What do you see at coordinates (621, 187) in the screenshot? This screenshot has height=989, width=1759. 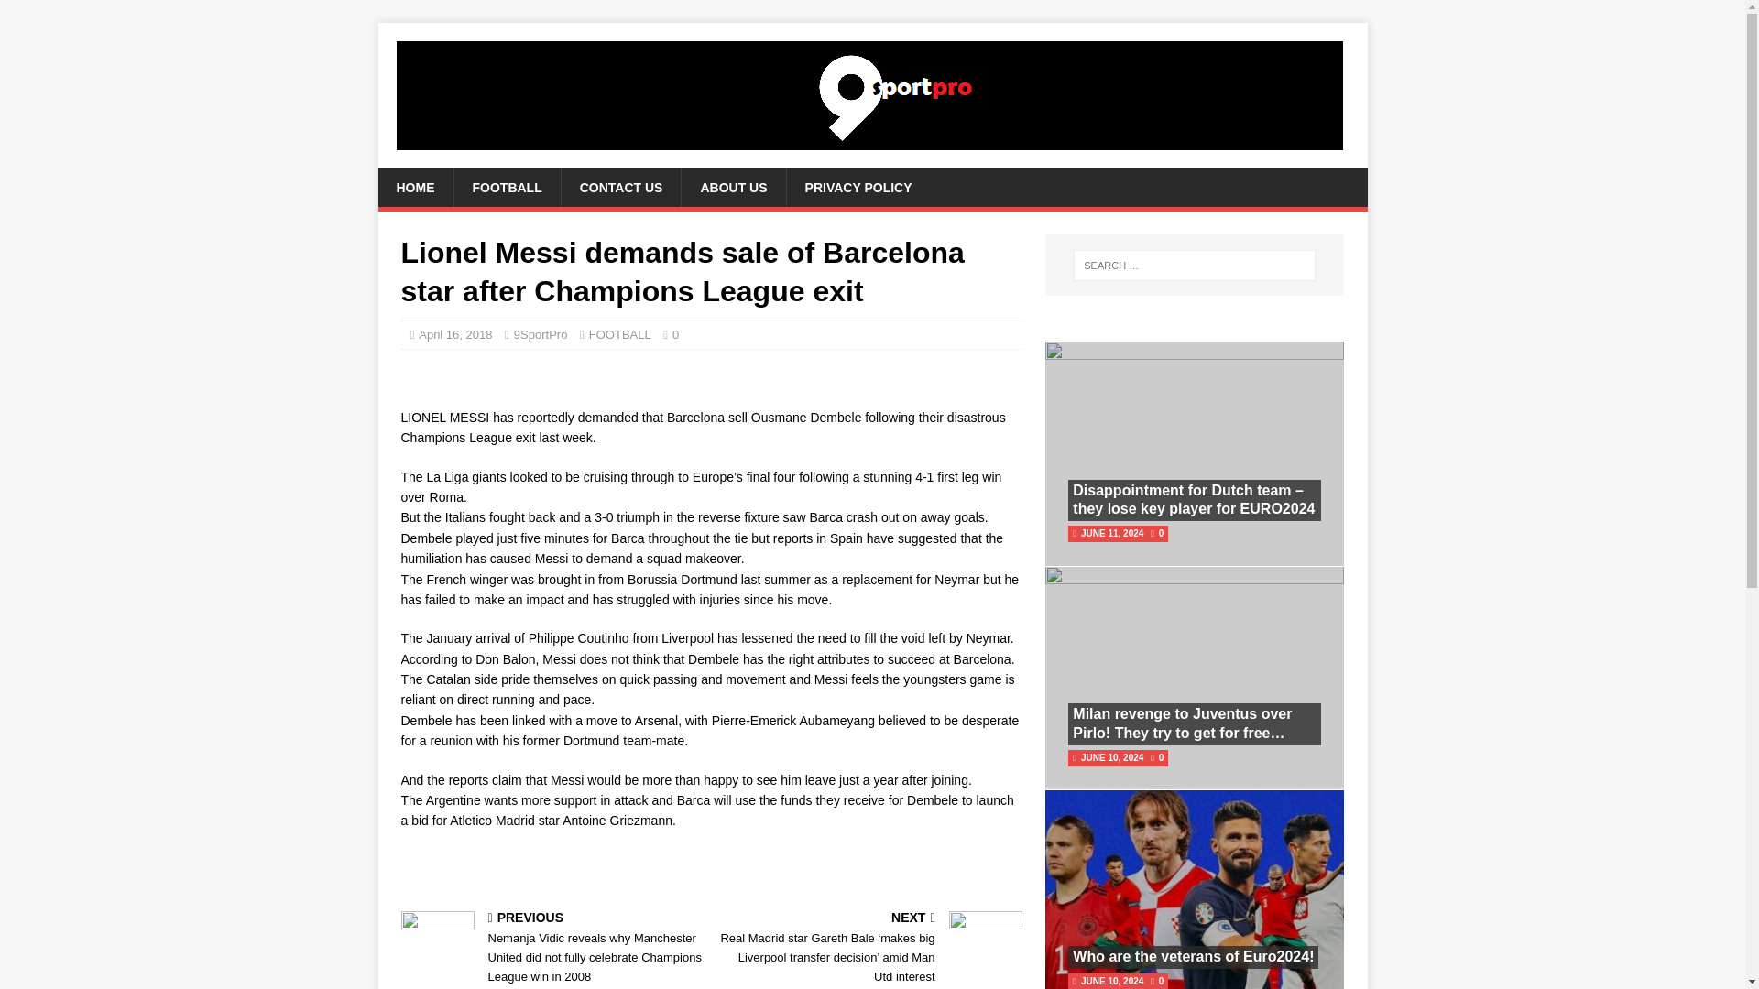 I see `CONTACT US` at bounding box center [621, 187].